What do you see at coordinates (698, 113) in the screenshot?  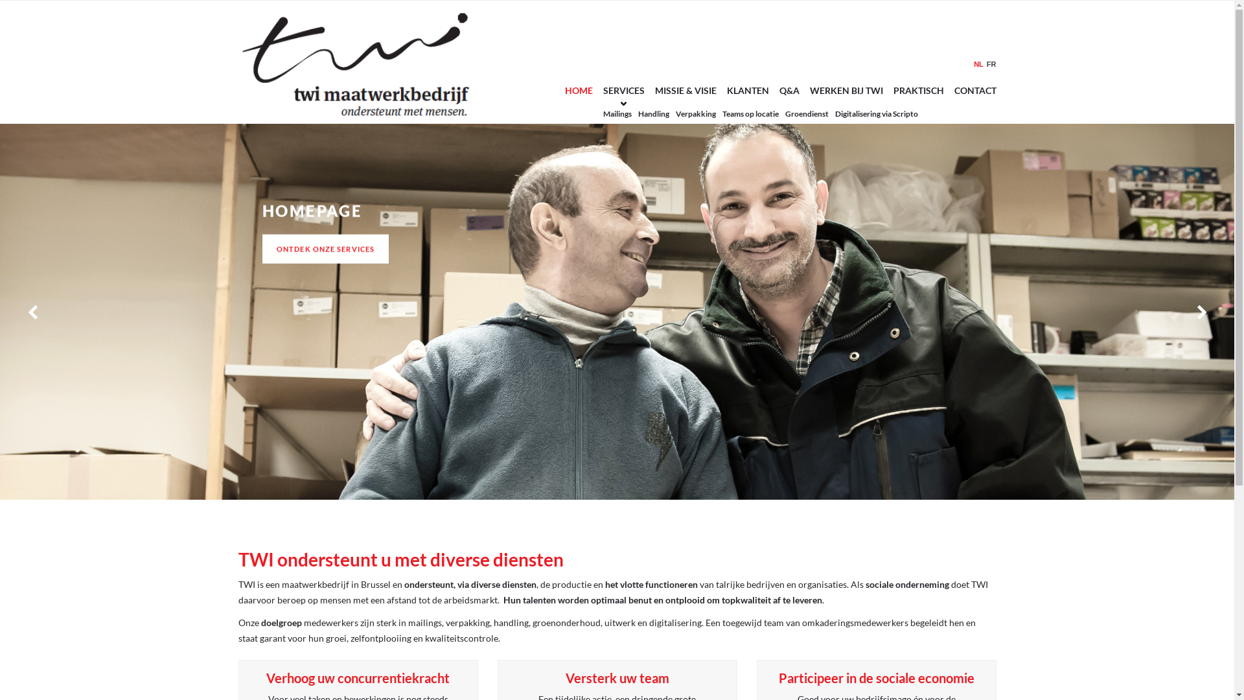 I see `Verpakking` at bounding box center [698, 113].